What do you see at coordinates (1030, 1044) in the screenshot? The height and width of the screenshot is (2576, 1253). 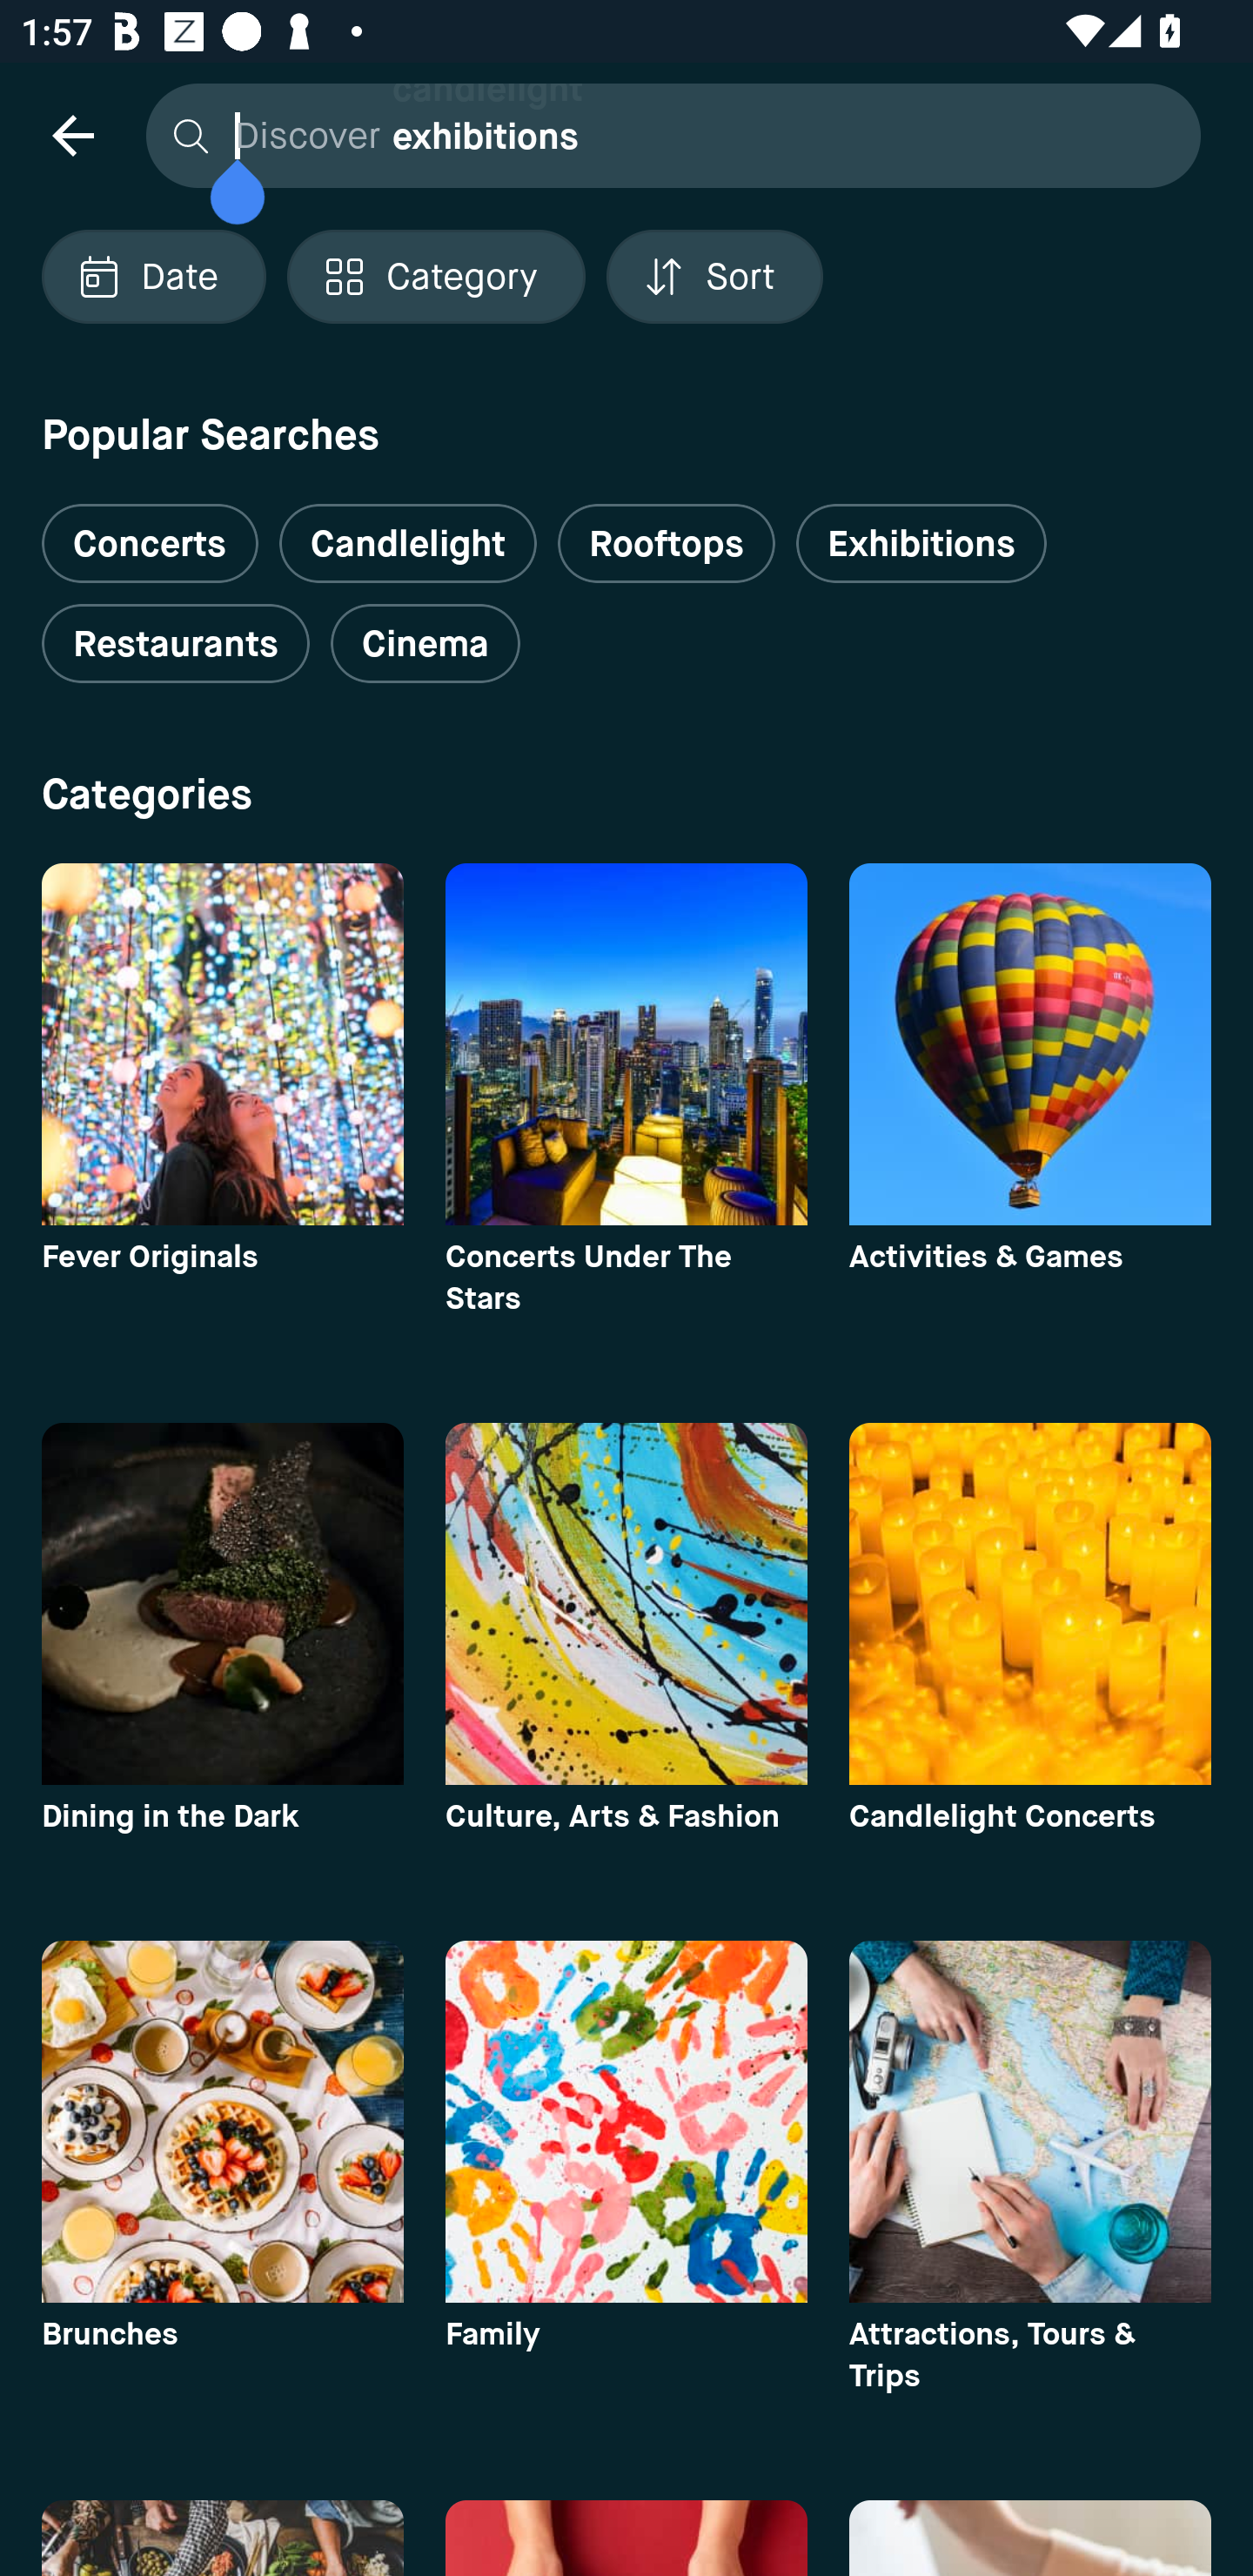 I see `category image` at bounding box center [1030, 1044].